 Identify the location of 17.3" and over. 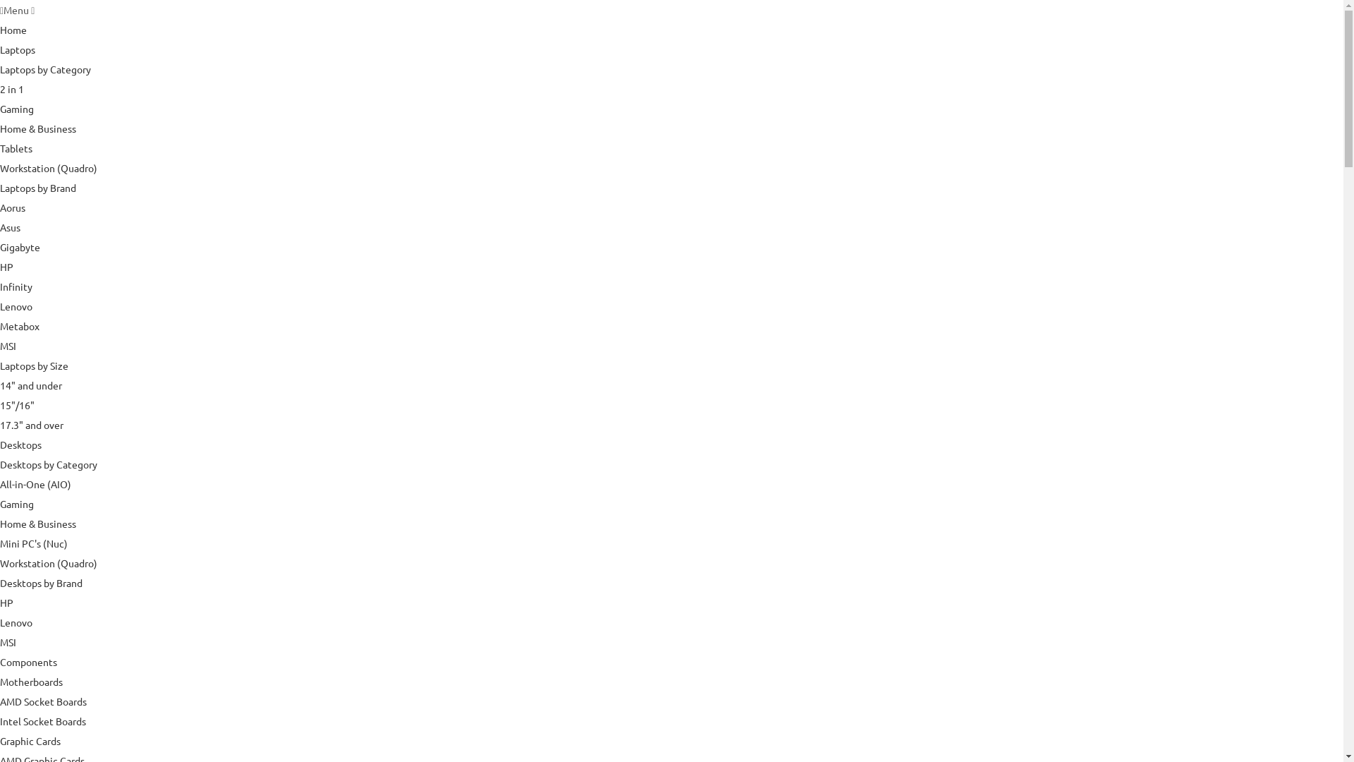
(32, 425).